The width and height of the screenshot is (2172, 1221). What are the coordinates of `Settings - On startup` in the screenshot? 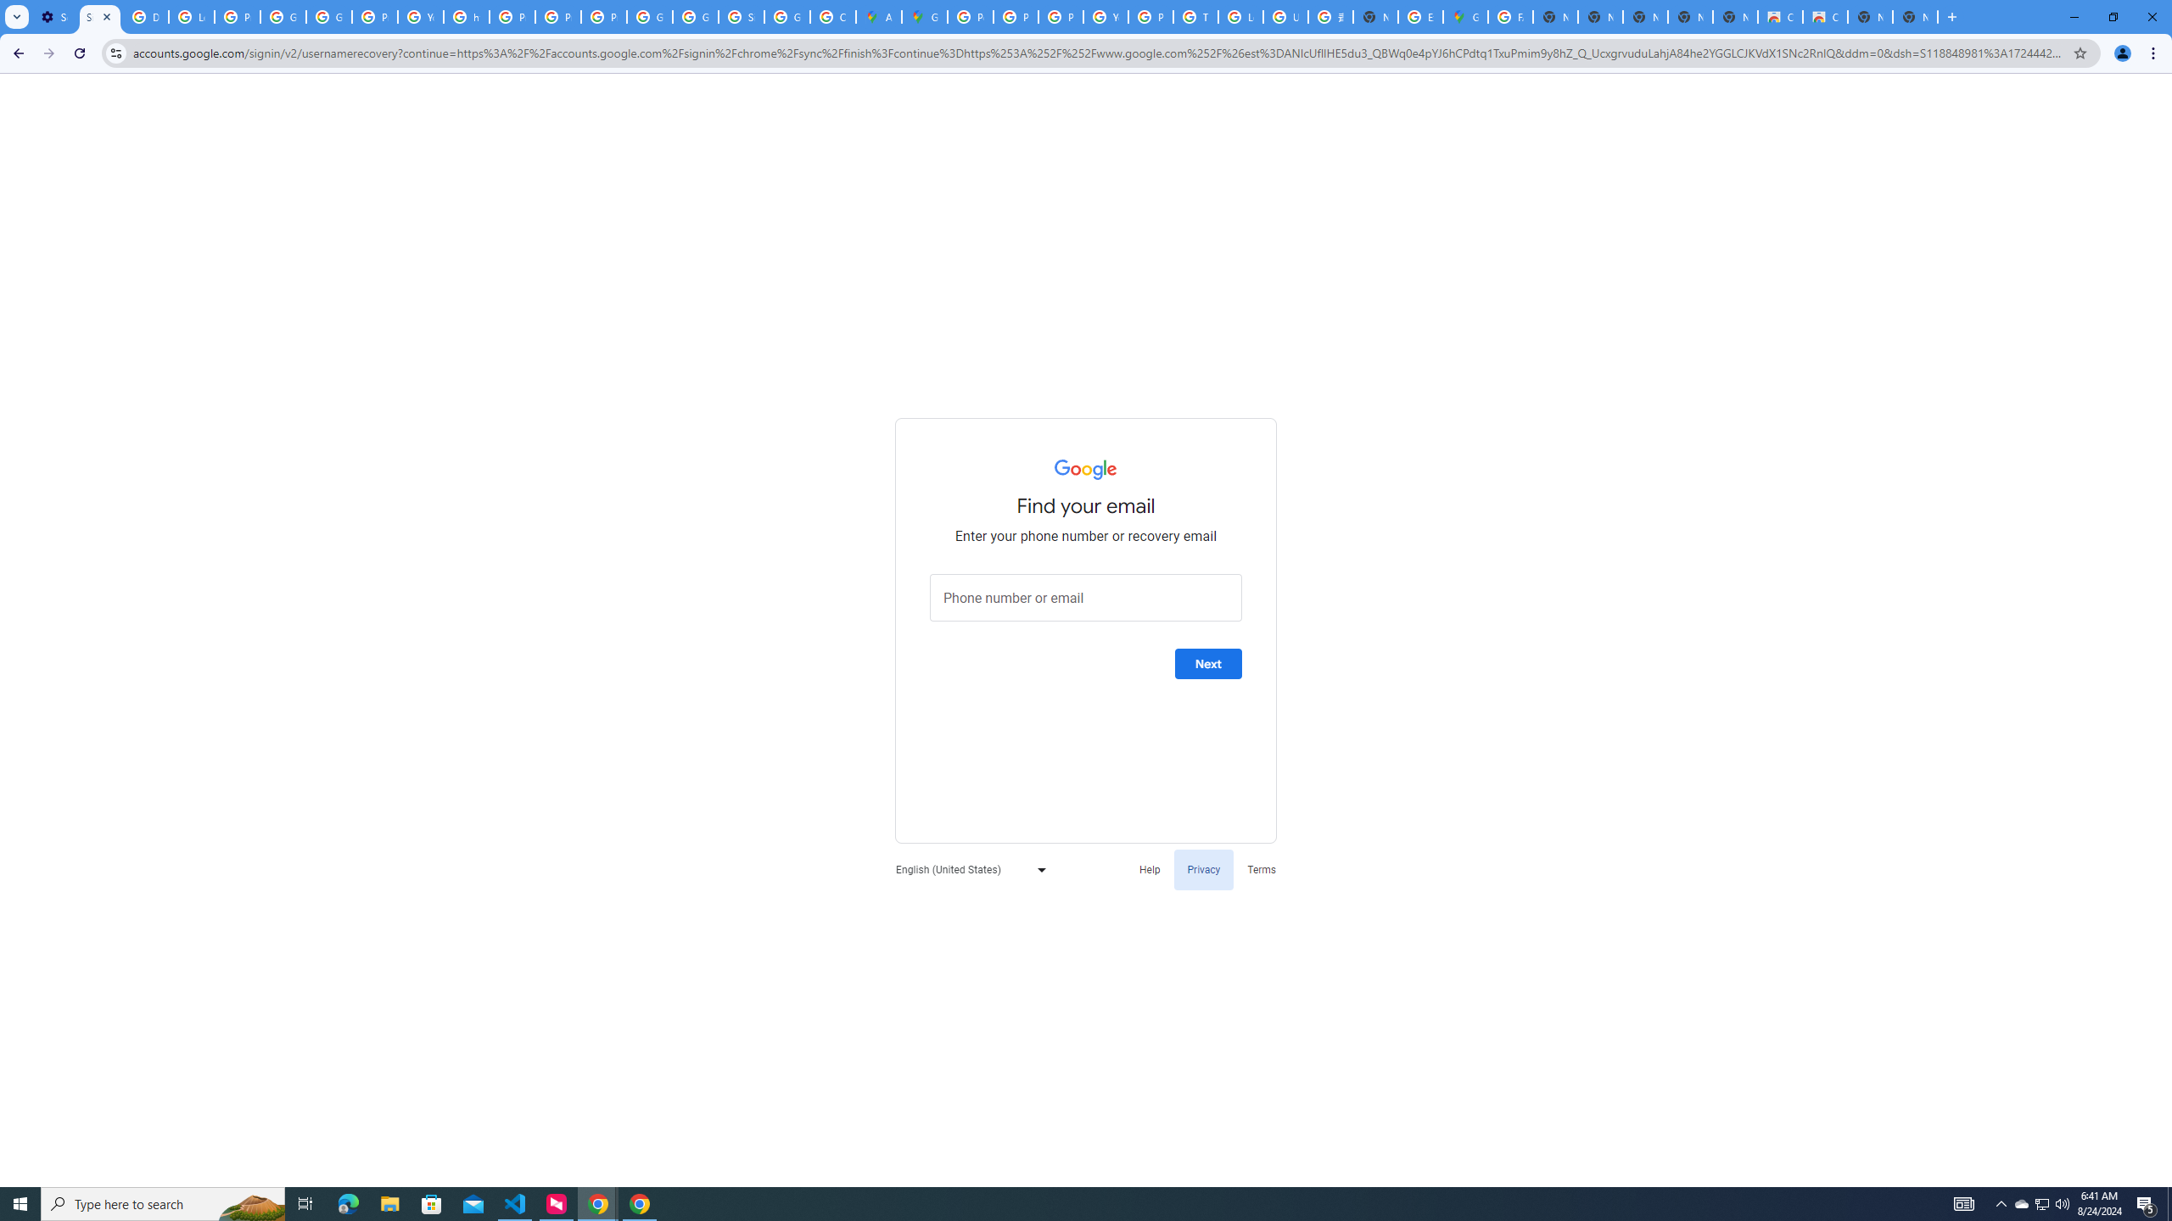 It's located at (54, 17).